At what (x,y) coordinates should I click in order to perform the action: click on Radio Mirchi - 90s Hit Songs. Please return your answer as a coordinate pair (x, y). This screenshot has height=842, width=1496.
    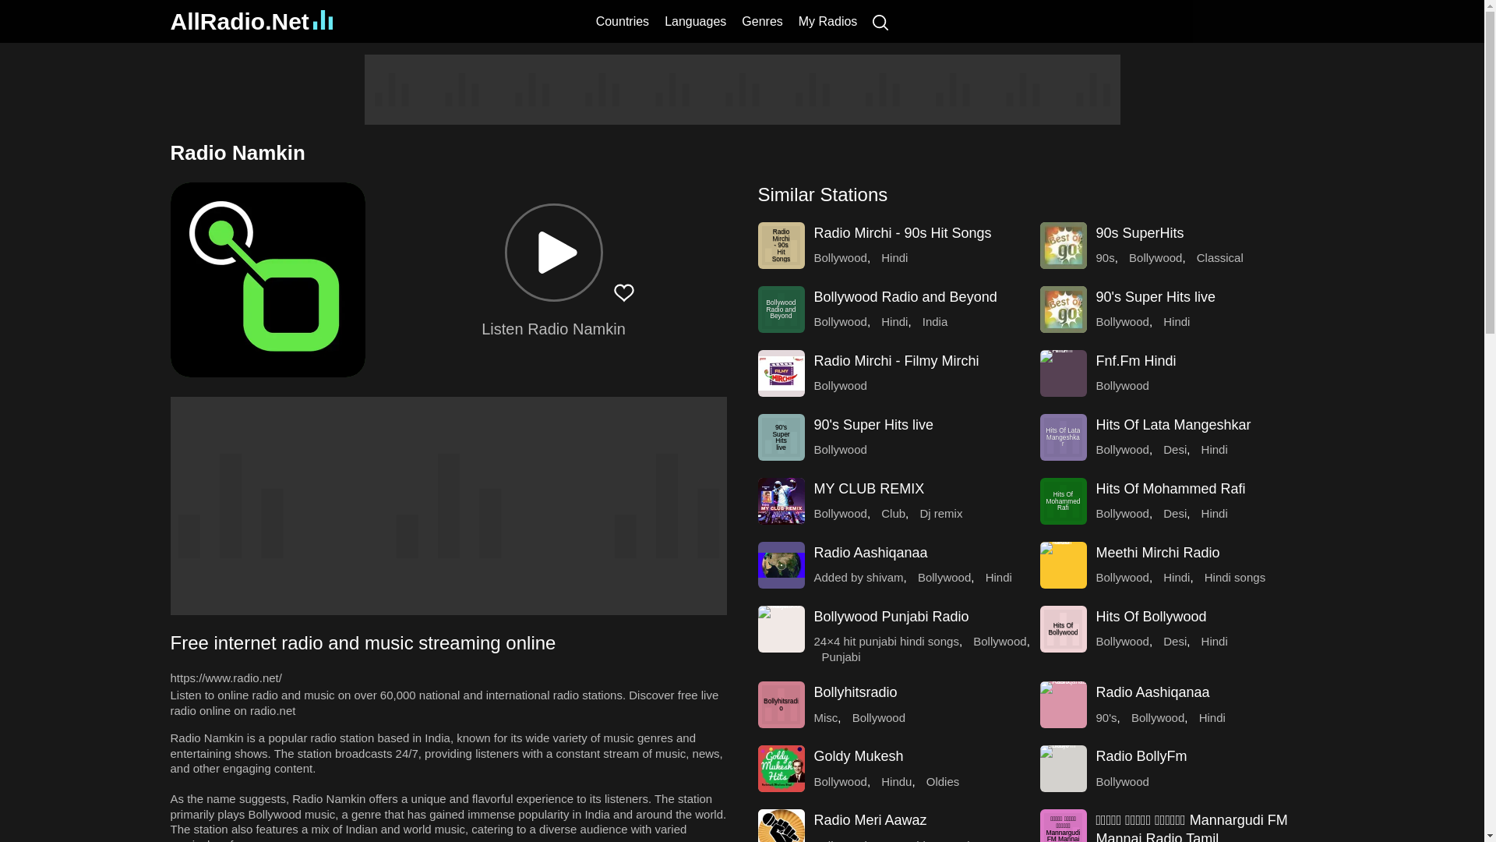
    Looking at the image, I should click on (781, 245).